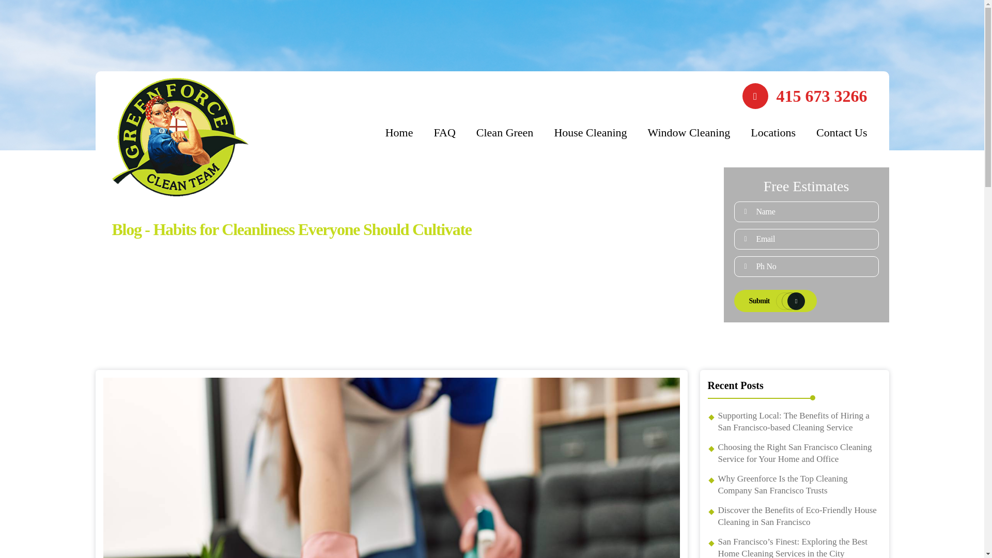 The image size is (992, 558). What do you see at coordinates (399, 132) in the screenshot?
I see `Home` at bounding box center [399, 132].